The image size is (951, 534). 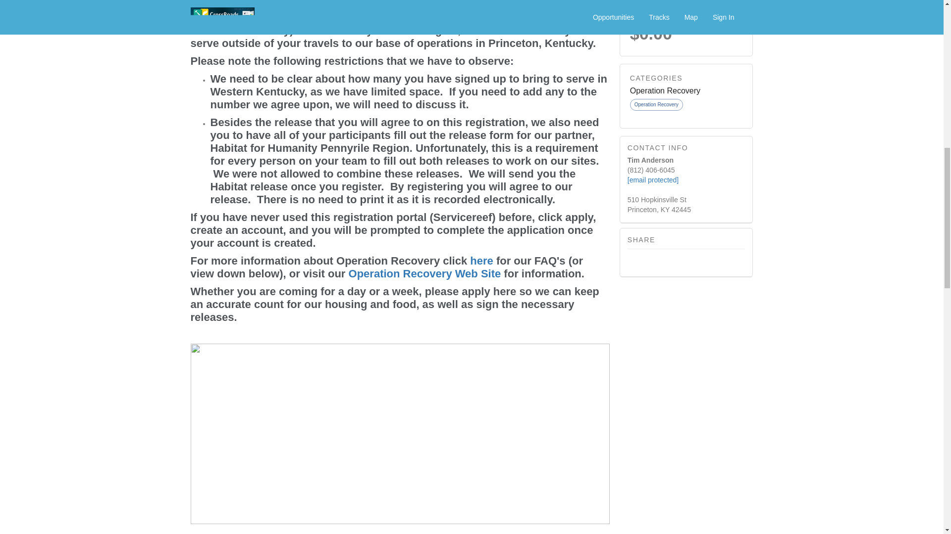 What do you see at coordinates (425, 273) in the screenshot?
I see `Operation Recovery Web Site` at bounding box center [425, 273].